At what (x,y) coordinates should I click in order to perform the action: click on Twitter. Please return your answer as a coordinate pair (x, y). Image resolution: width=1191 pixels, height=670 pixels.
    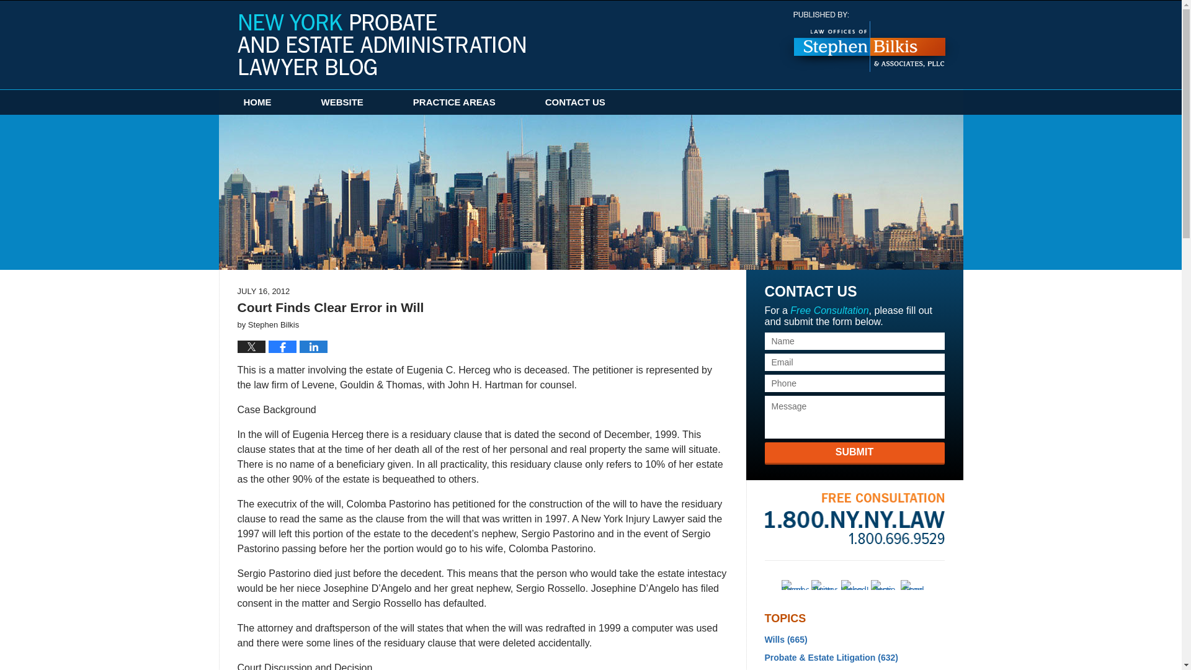
    Looking at the image, I should click on (824, 585).